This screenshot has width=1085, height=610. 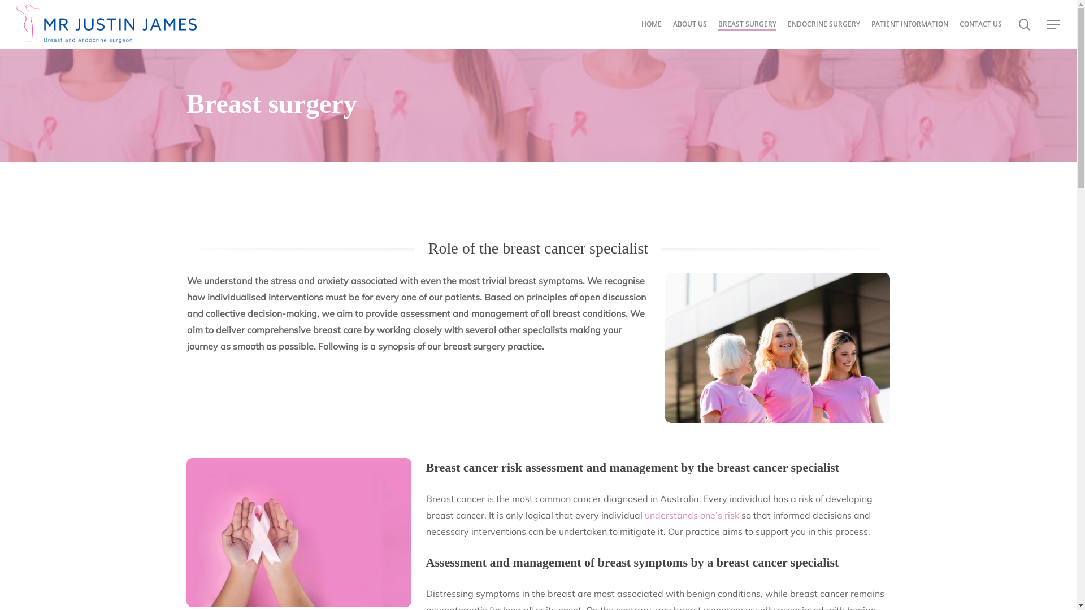 I want to click on BREAST SURGERY, so click(x=747, y=25).